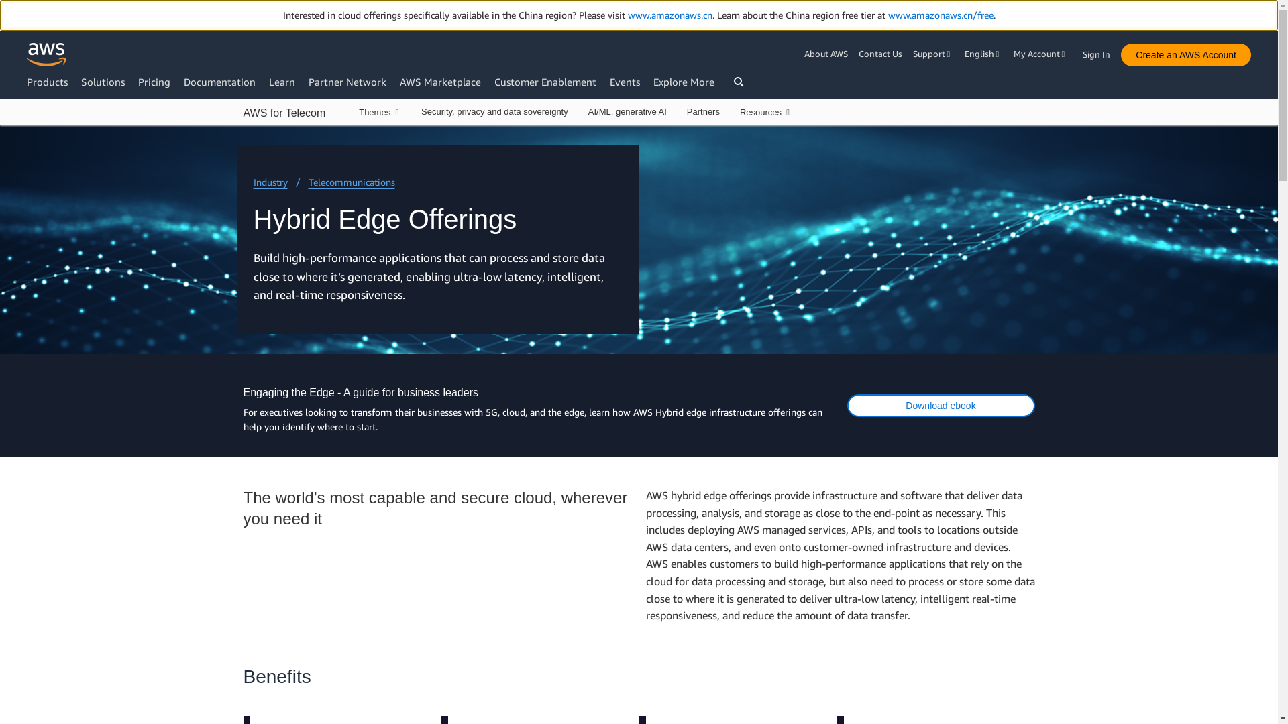 The height and width of the screenshot is (724, 1288). I want to click on Solutions, so click(103, 82).